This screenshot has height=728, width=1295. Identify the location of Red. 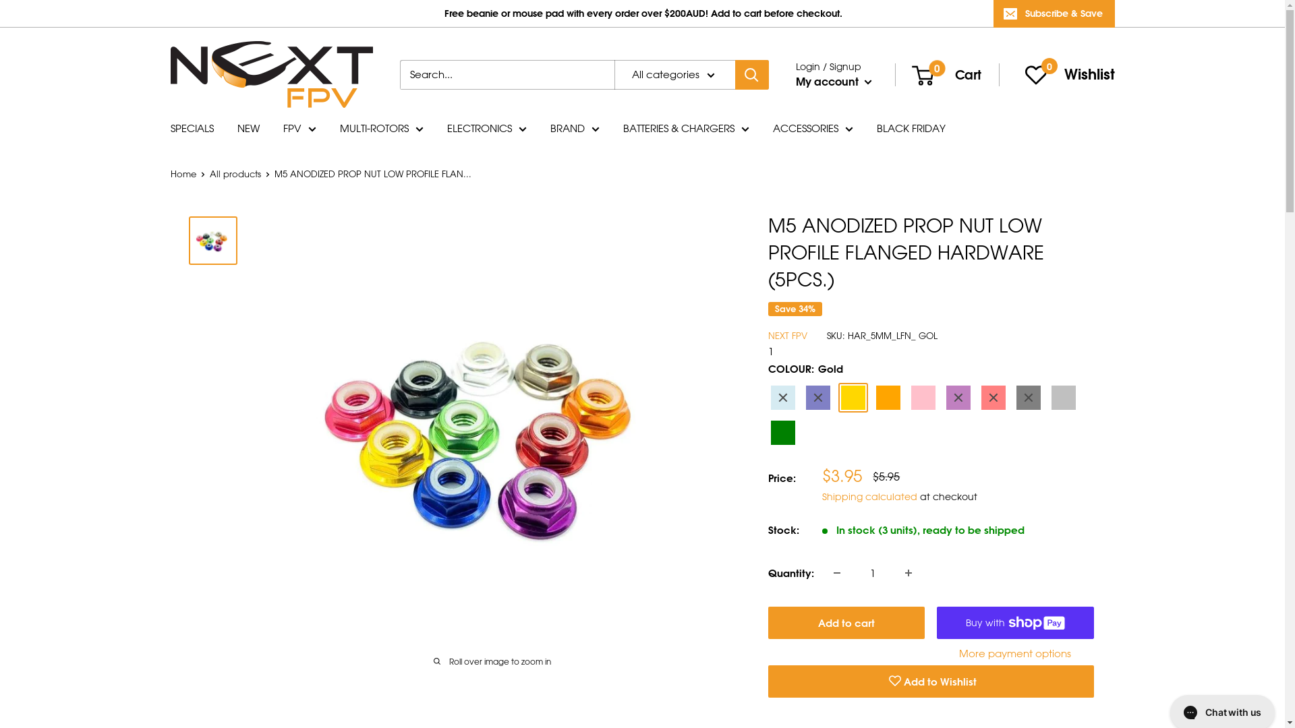
(993, 398).